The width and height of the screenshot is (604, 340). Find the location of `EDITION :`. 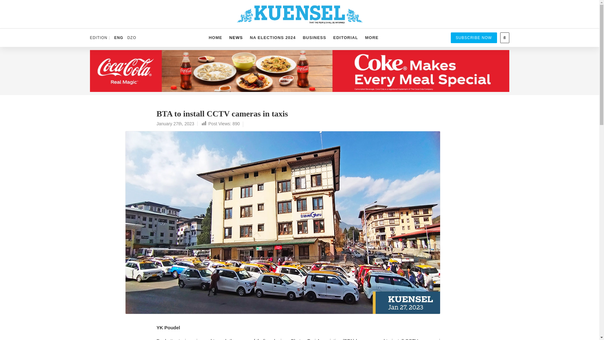

EDITION : is located at coordinates (101, 38).